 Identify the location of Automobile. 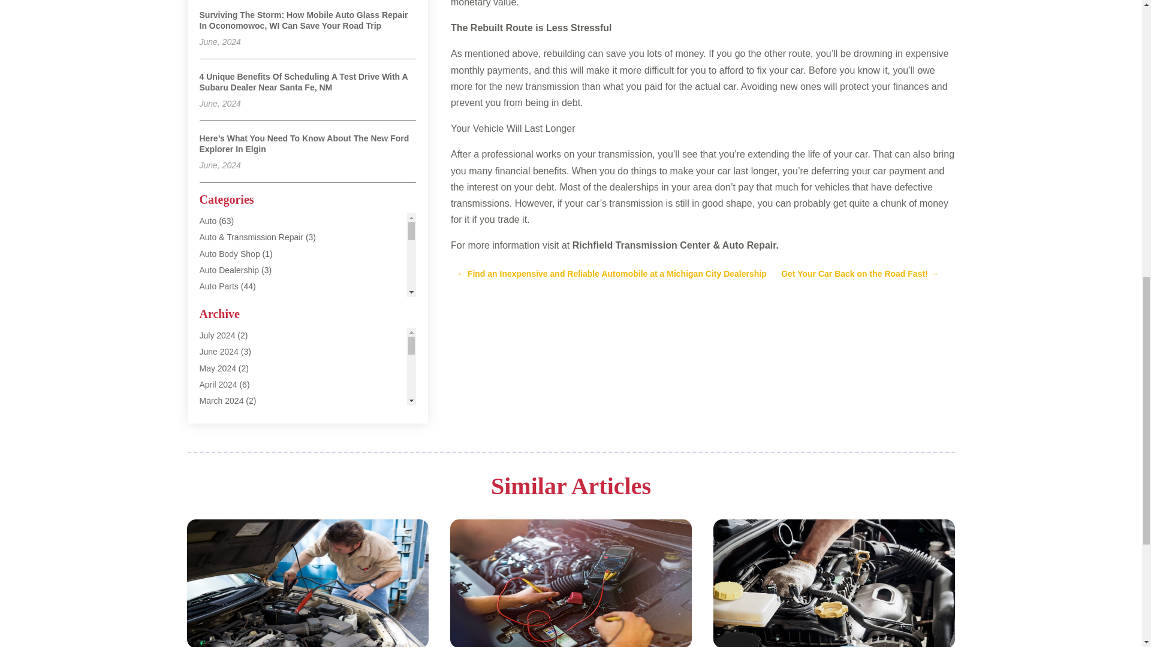
(219, 351).